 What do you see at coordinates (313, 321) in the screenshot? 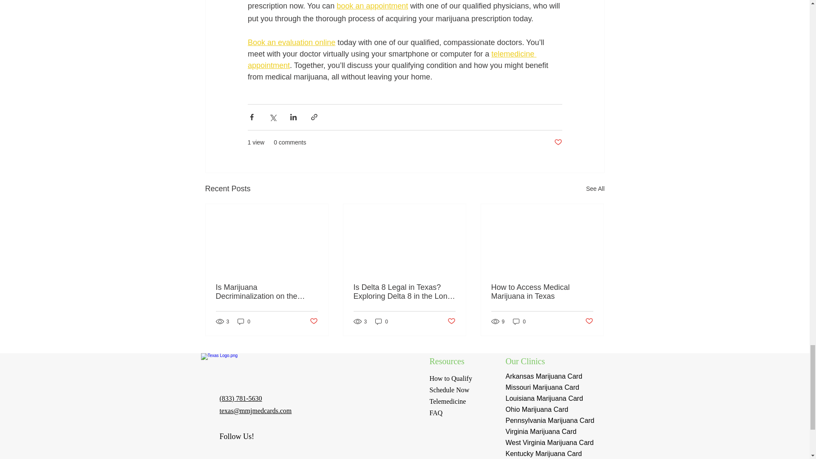
I see `Post not marked as liked` at bounding box center [313, 321].